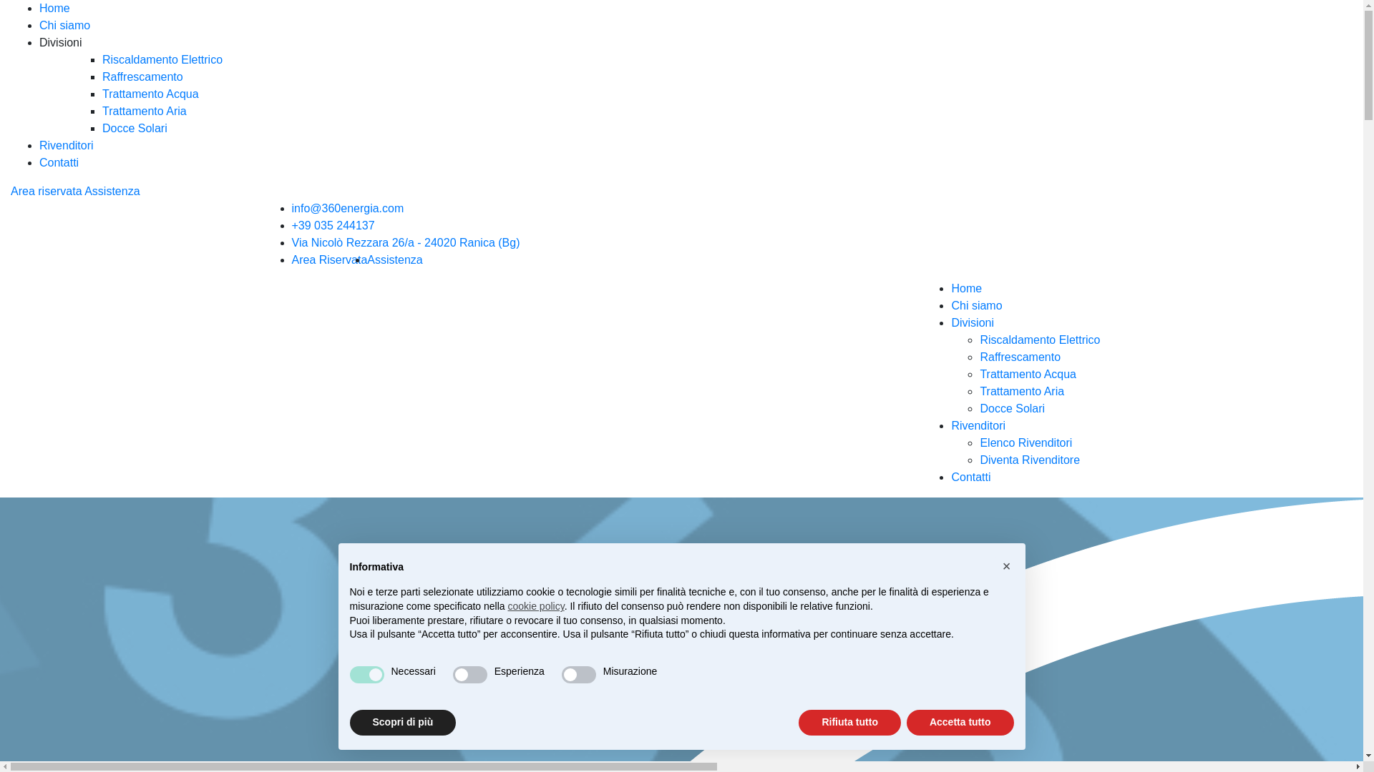  Describe the element at coordinates (976, 306) in the screenshot. I see `Chi siamo` at that location.